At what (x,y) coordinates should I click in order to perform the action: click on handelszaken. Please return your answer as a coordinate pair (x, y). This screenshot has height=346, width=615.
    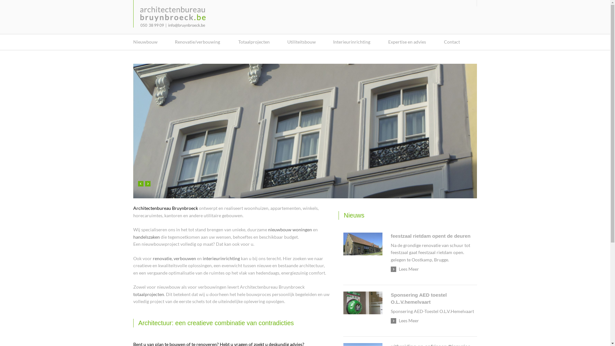
    Looking at the image, I should click on (147, 237).